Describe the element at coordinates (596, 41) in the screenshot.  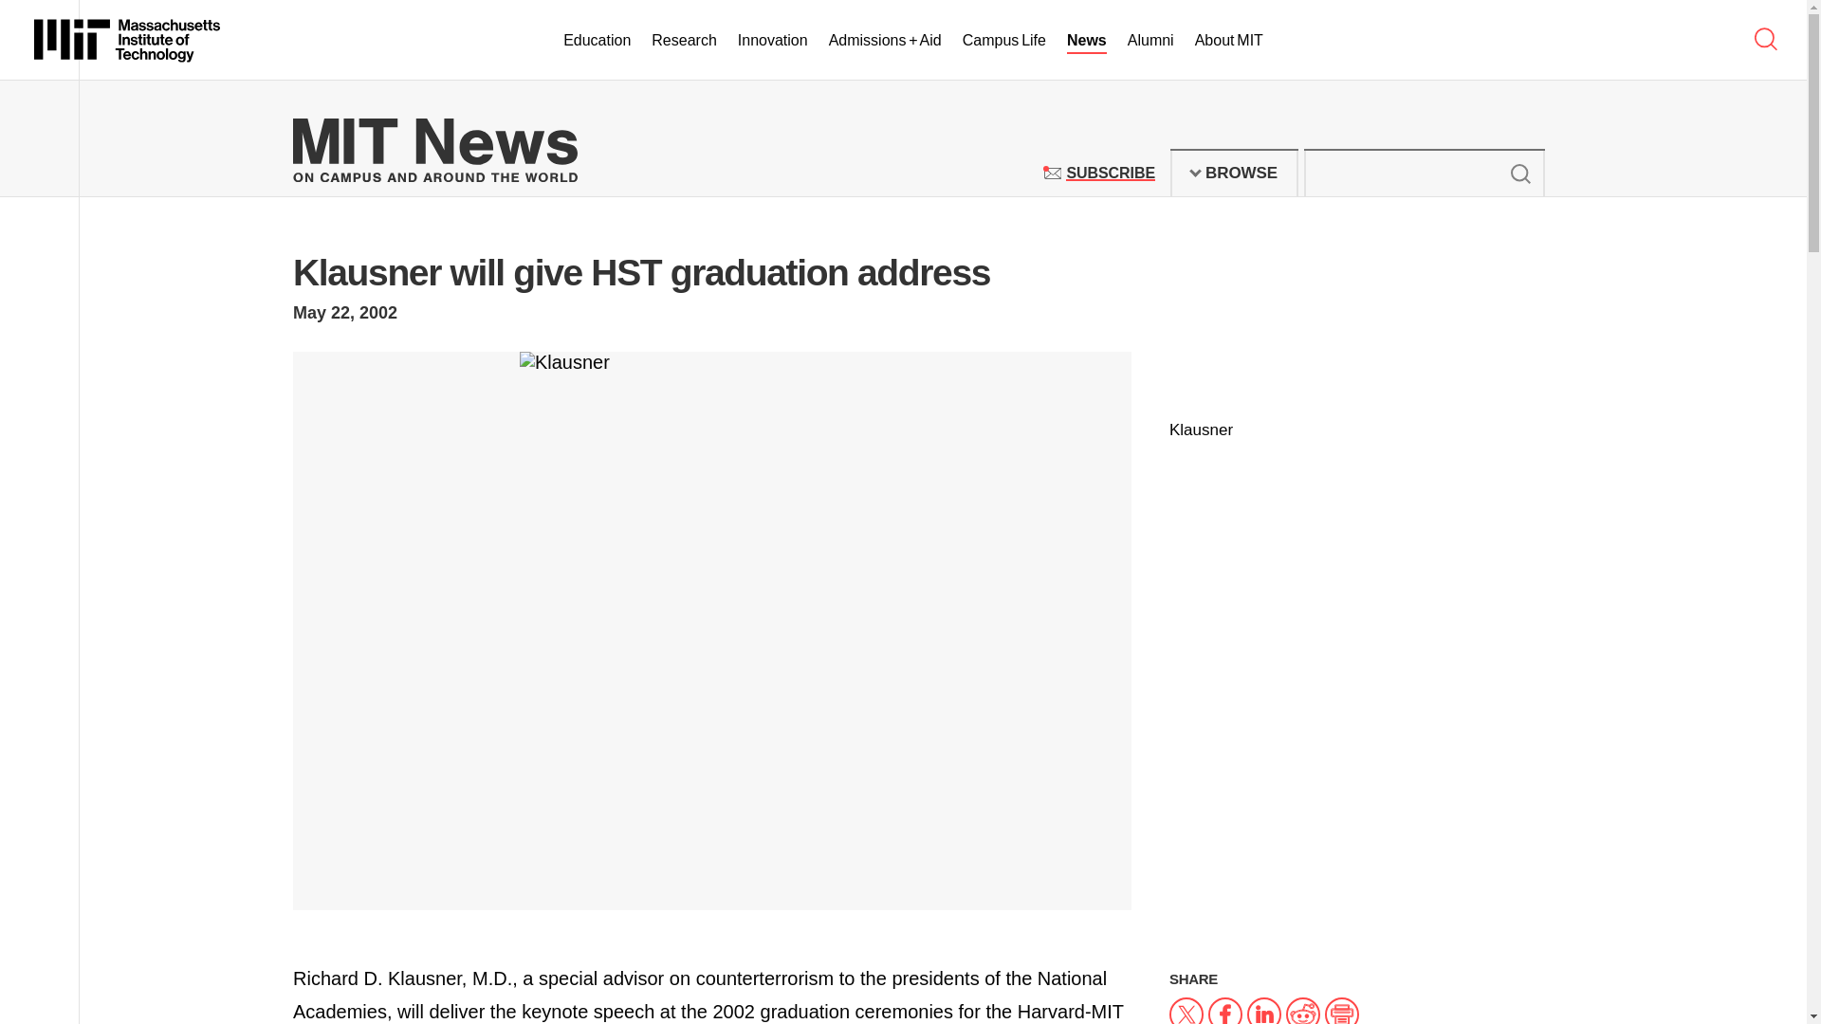
I see `BROWSE` at that location.